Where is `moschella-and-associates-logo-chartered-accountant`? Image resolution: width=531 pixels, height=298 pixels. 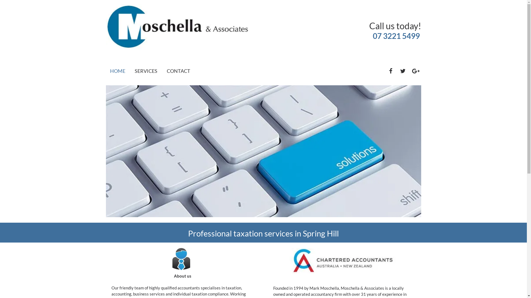 moschella-and-associates-logo-chartered-accountant is located at coordinates (178, 30).